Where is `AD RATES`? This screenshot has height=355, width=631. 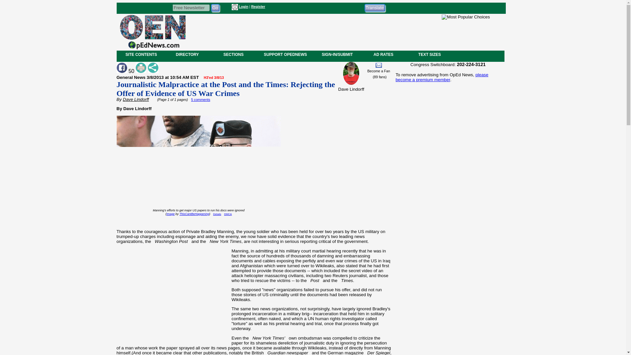 AD RATES is located at coordinates (383, 54).